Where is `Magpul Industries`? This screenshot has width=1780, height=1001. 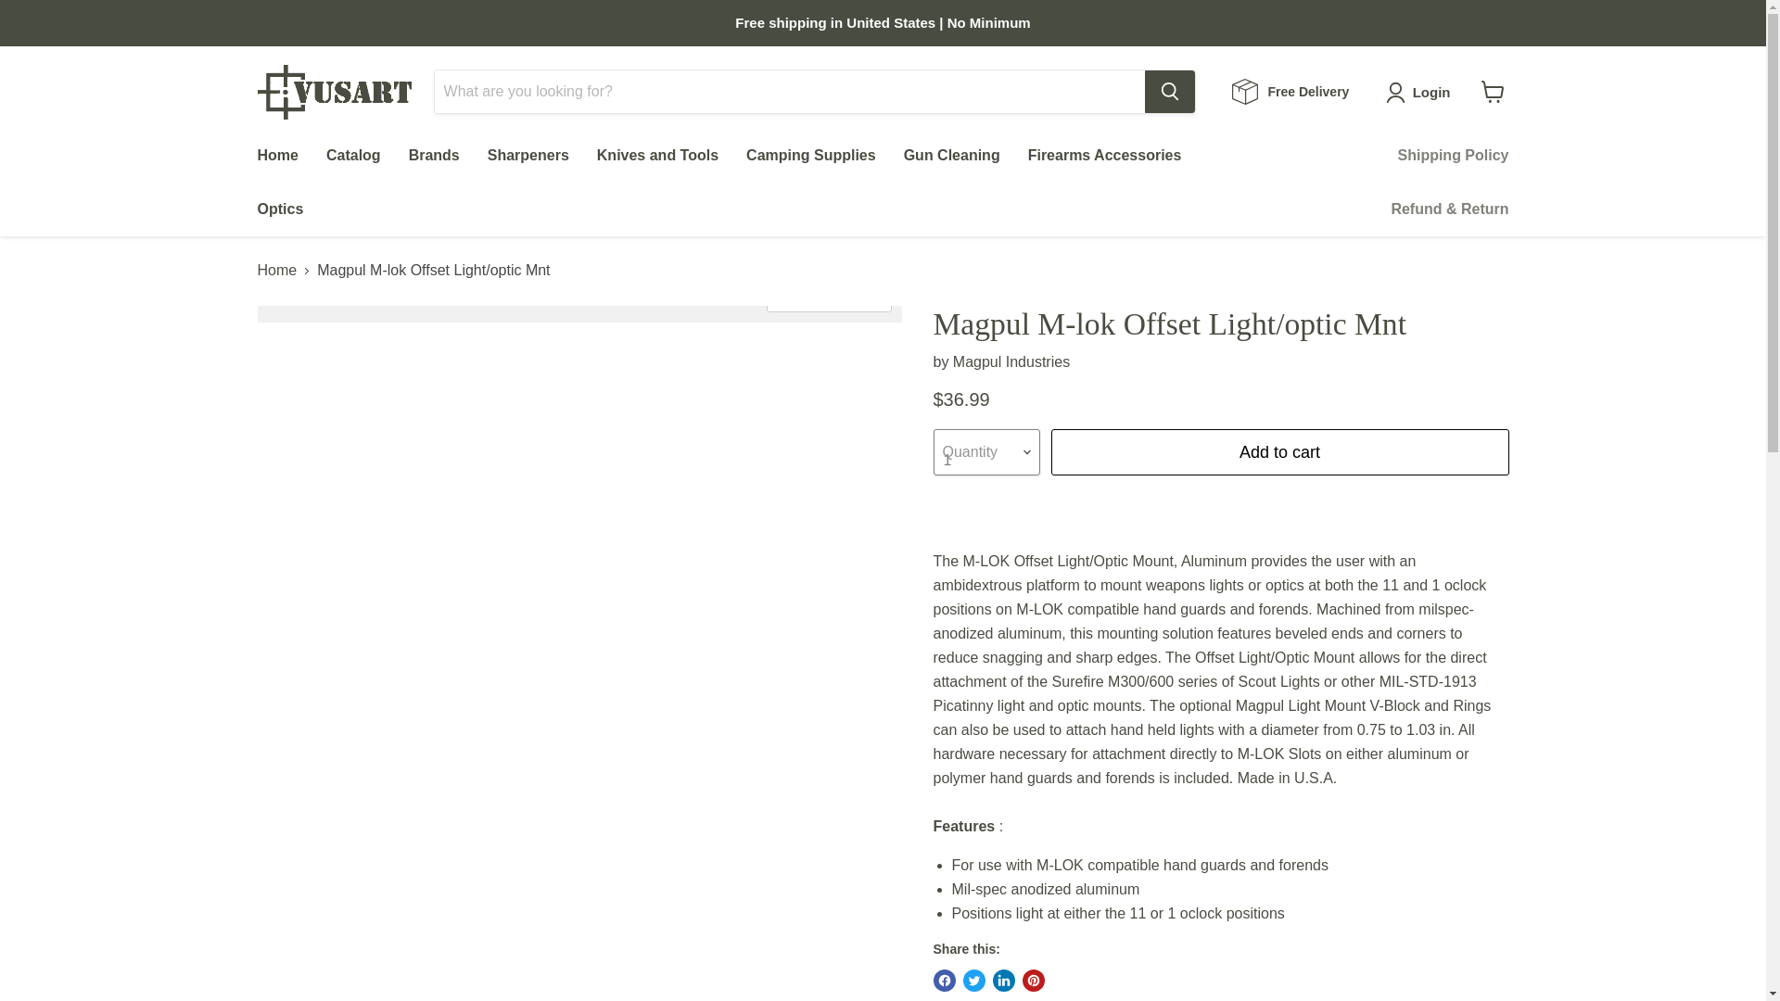
Magpul Industries is located at coordinates (1011, 361).